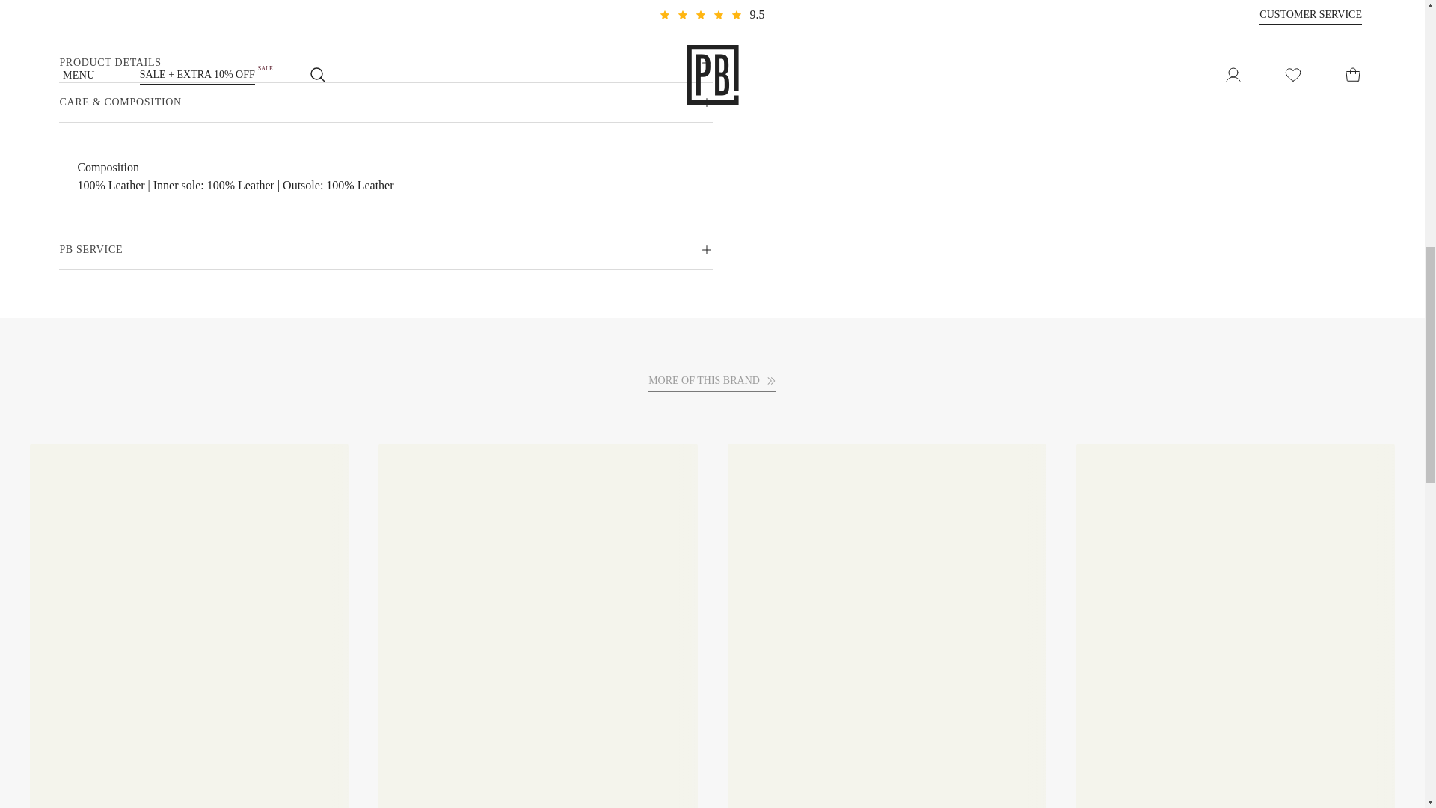 The image size is (1436, 808). I want to click on MORE OF THIS BRAND, so click(712, 380).